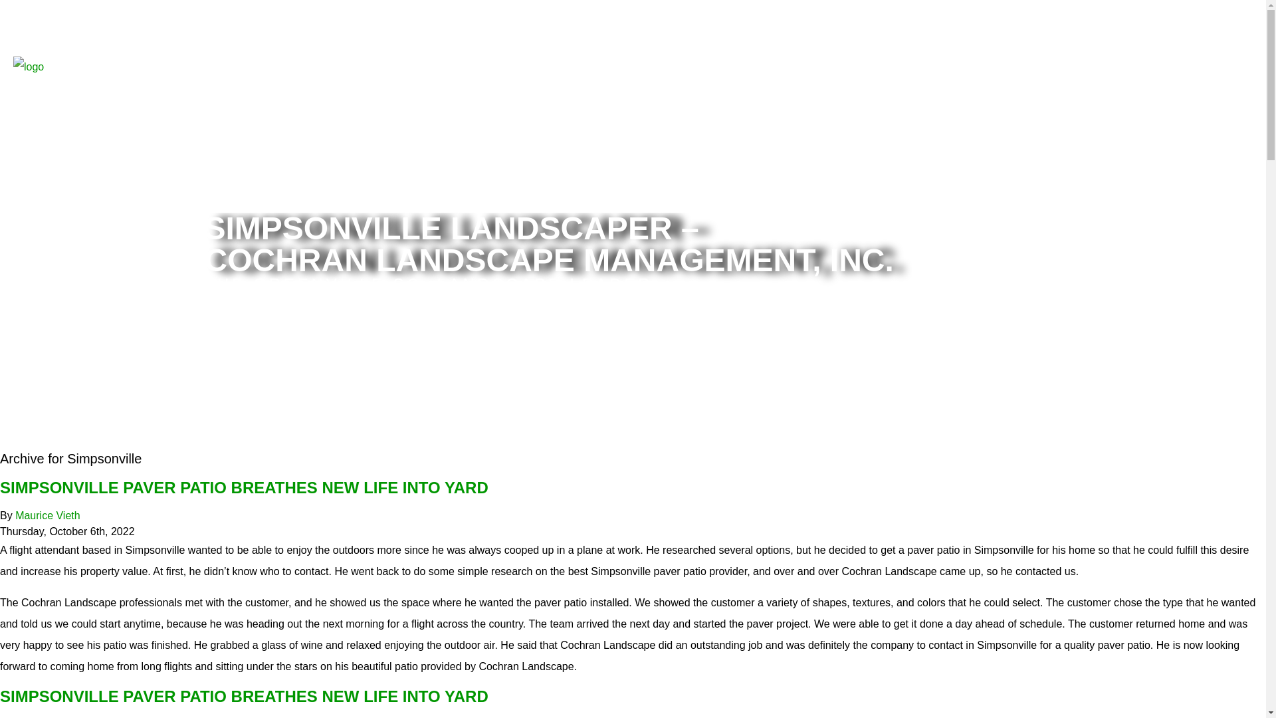  Describe the element at coordinates (1219, 113) in the screenshot. I see `Contact` at that location.